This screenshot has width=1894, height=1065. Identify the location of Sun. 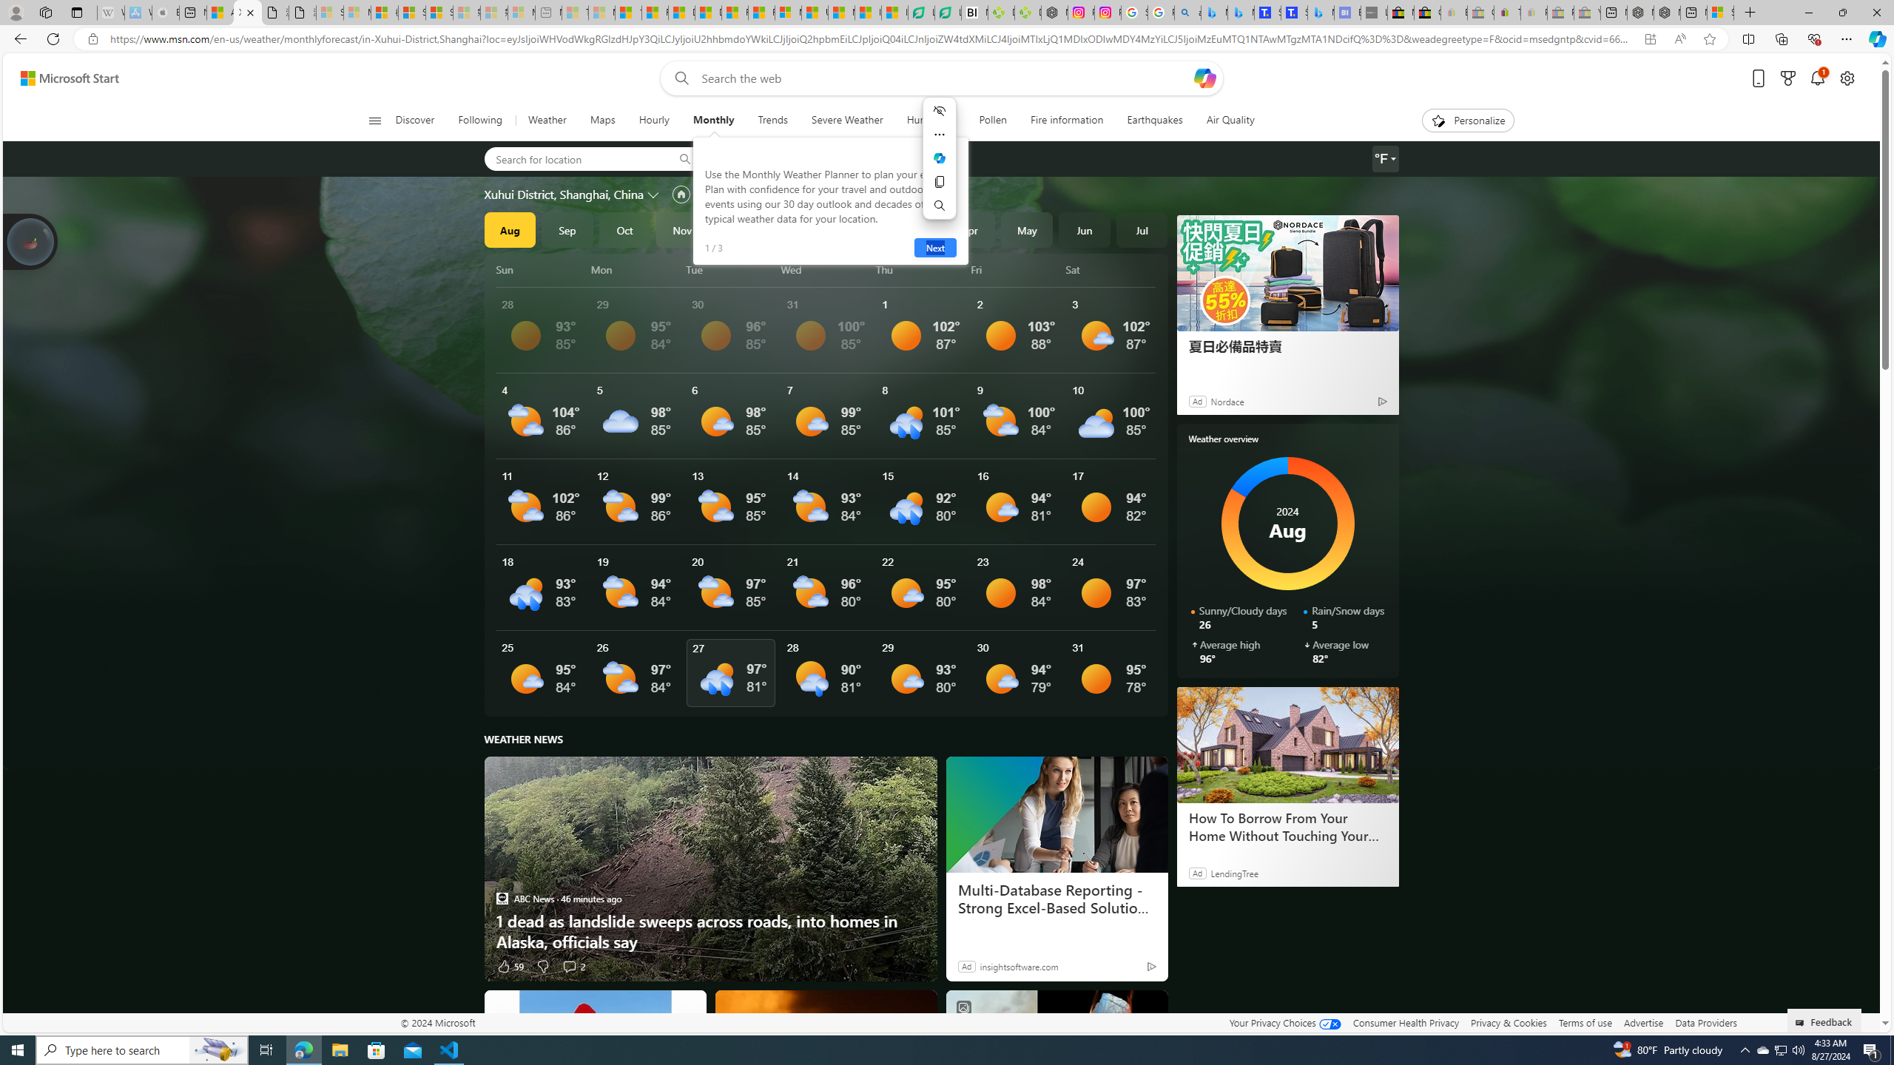
(542, 269).